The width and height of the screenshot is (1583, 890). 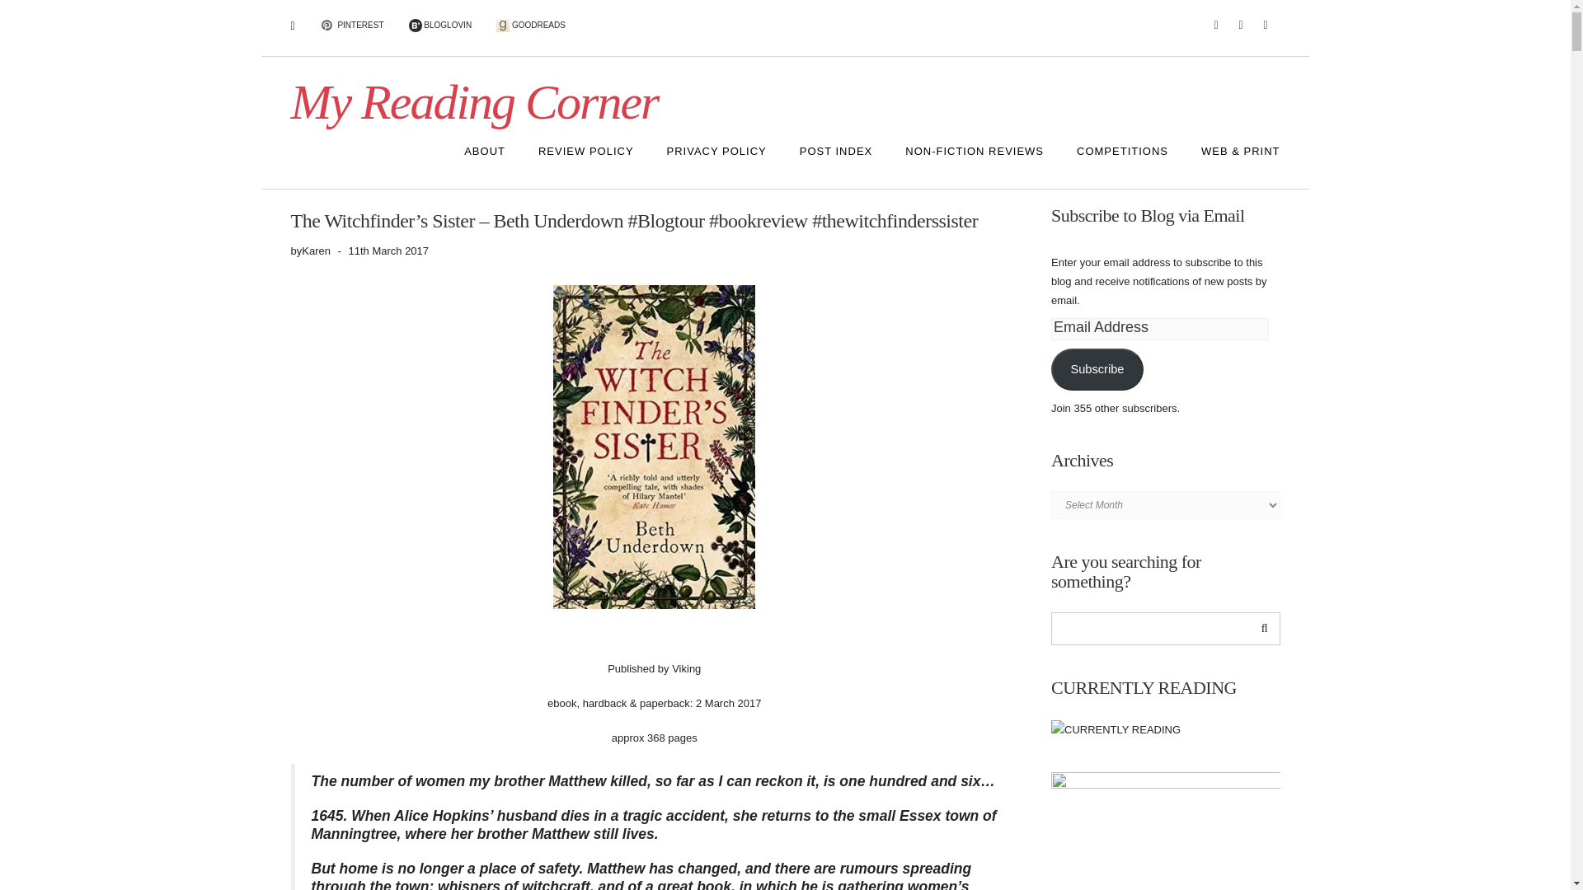 I want to click on COMPETITIONS, so click(x=1122, y=152).